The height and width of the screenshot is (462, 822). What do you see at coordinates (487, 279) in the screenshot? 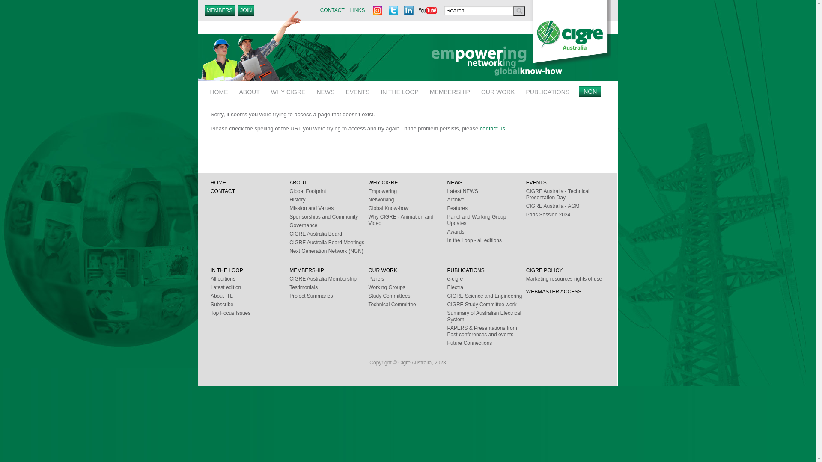
I see `e-cigre` at bounding box center [487, 279].